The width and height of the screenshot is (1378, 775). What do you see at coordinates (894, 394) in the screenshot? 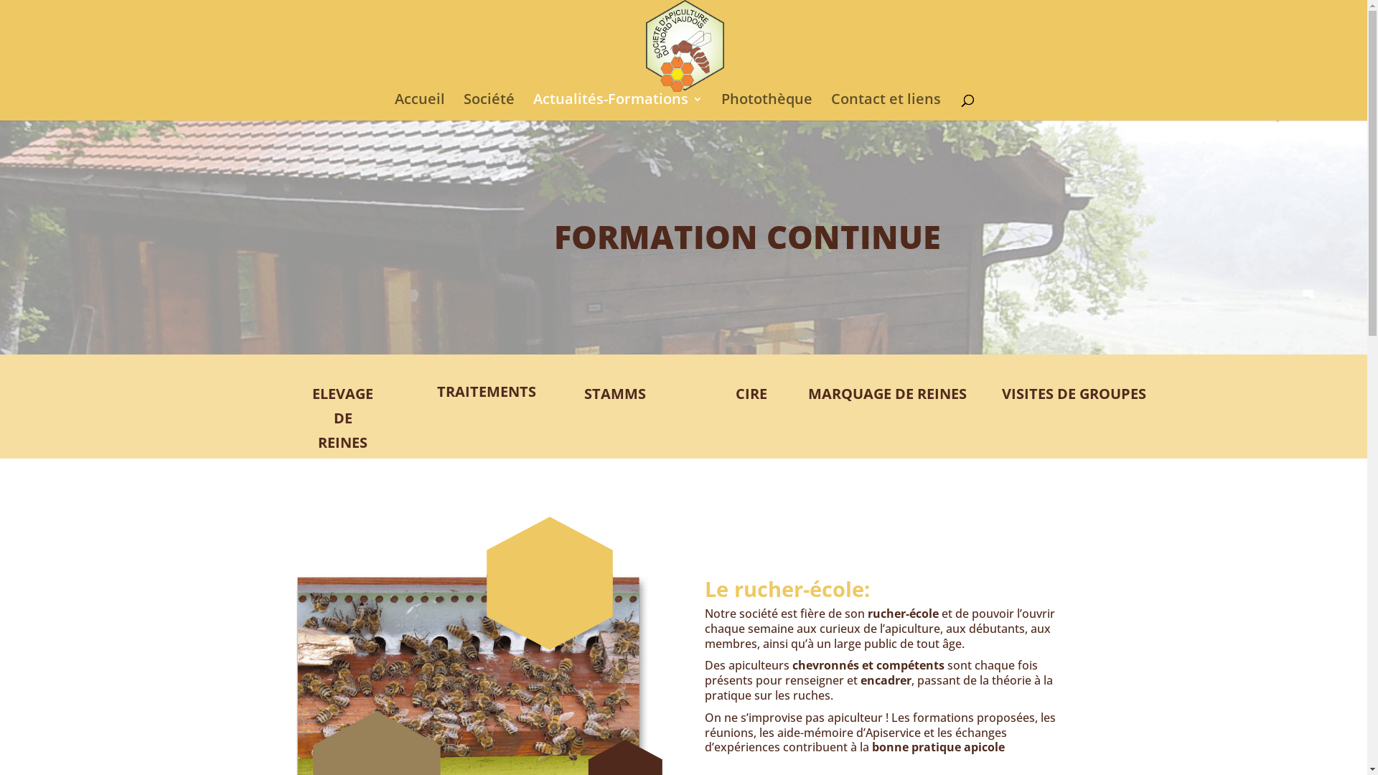
I see `MARQUAGE DE REINES` at bounding box center [894, 394].